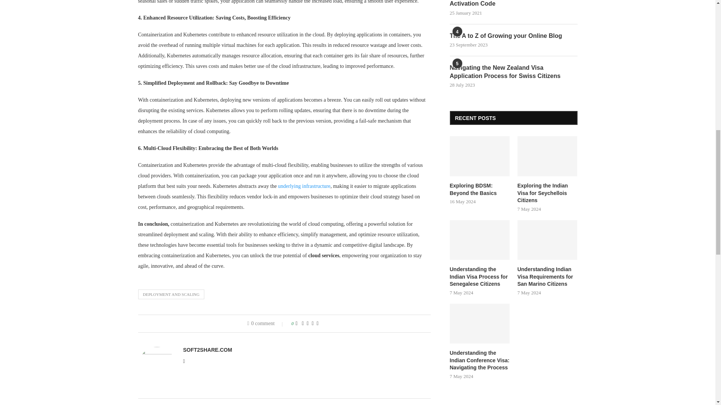  What do you see at coordinates (207, 349) in the screenshot?
I see `Author Soft2share.com` at bounding box center [207, 349].